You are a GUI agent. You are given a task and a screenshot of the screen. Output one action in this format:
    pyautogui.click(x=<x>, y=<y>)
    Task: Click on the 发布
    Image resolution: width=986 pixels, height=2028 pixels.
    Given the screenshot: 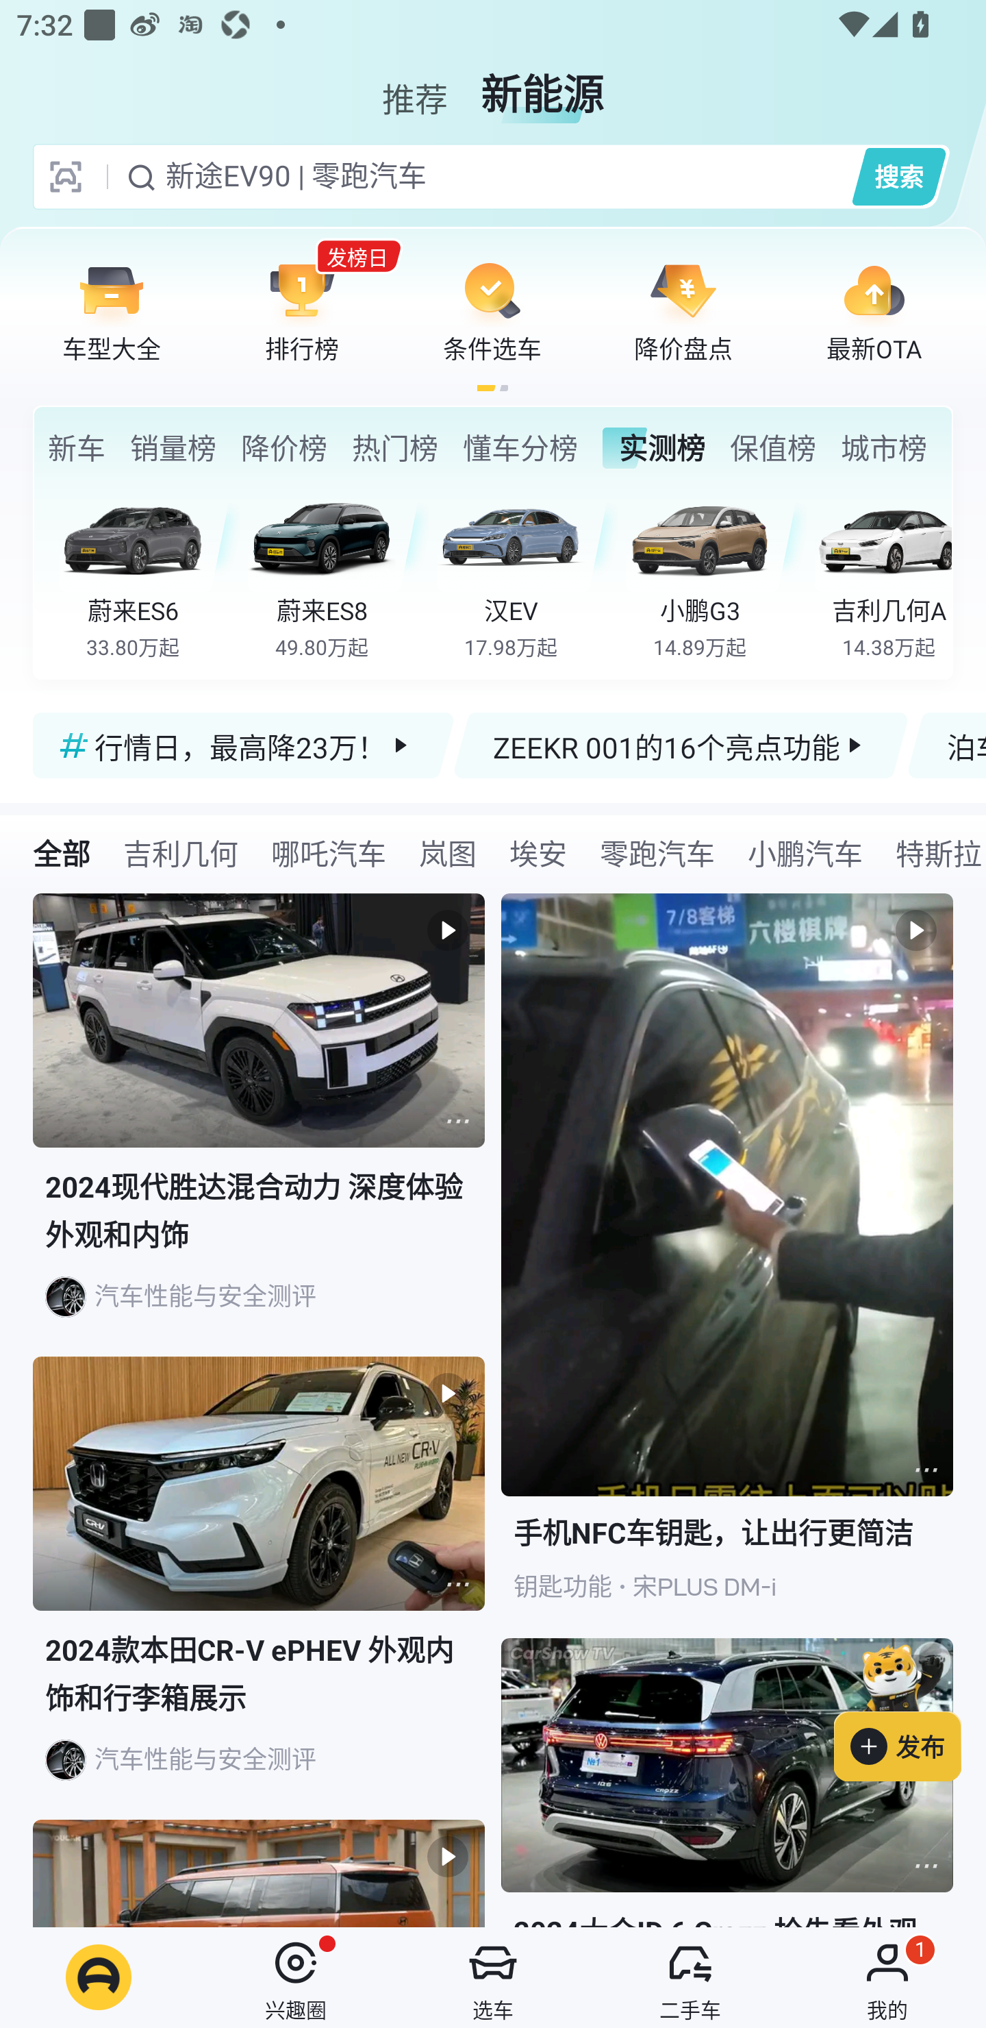 What is the action you would take?
    pyautogui.click(x=910, y=1708)
    